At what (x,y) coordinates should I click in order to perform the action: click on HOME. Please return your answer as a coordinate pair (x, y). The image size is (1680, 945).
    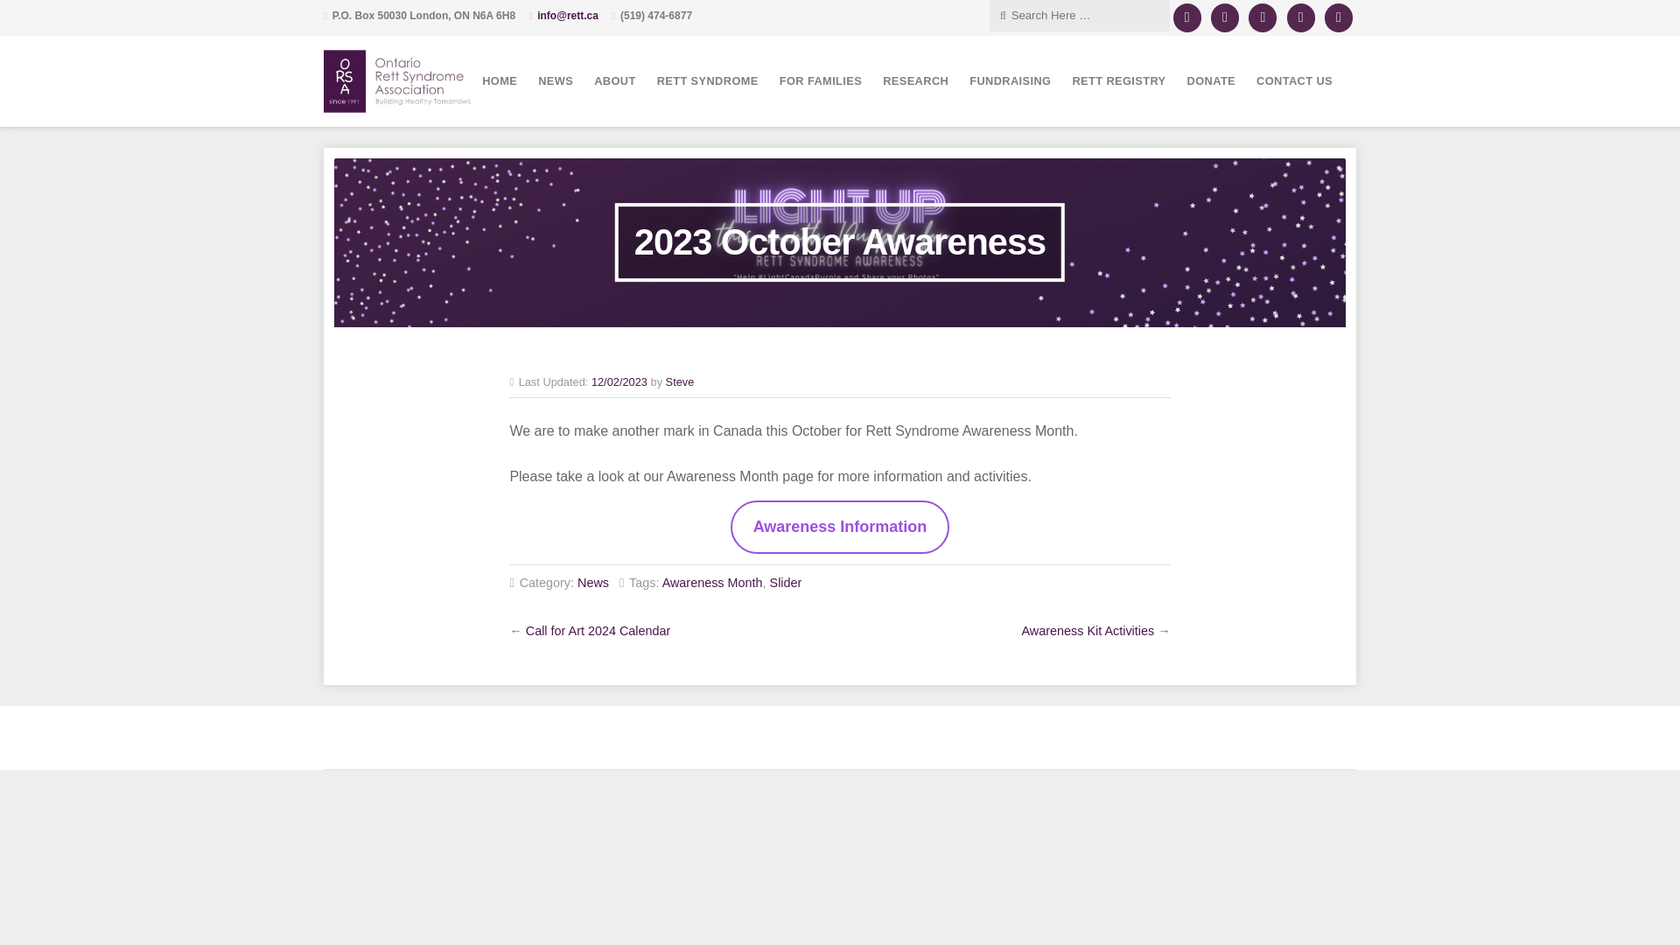
    Looking at the image, I should click on (499, 80).